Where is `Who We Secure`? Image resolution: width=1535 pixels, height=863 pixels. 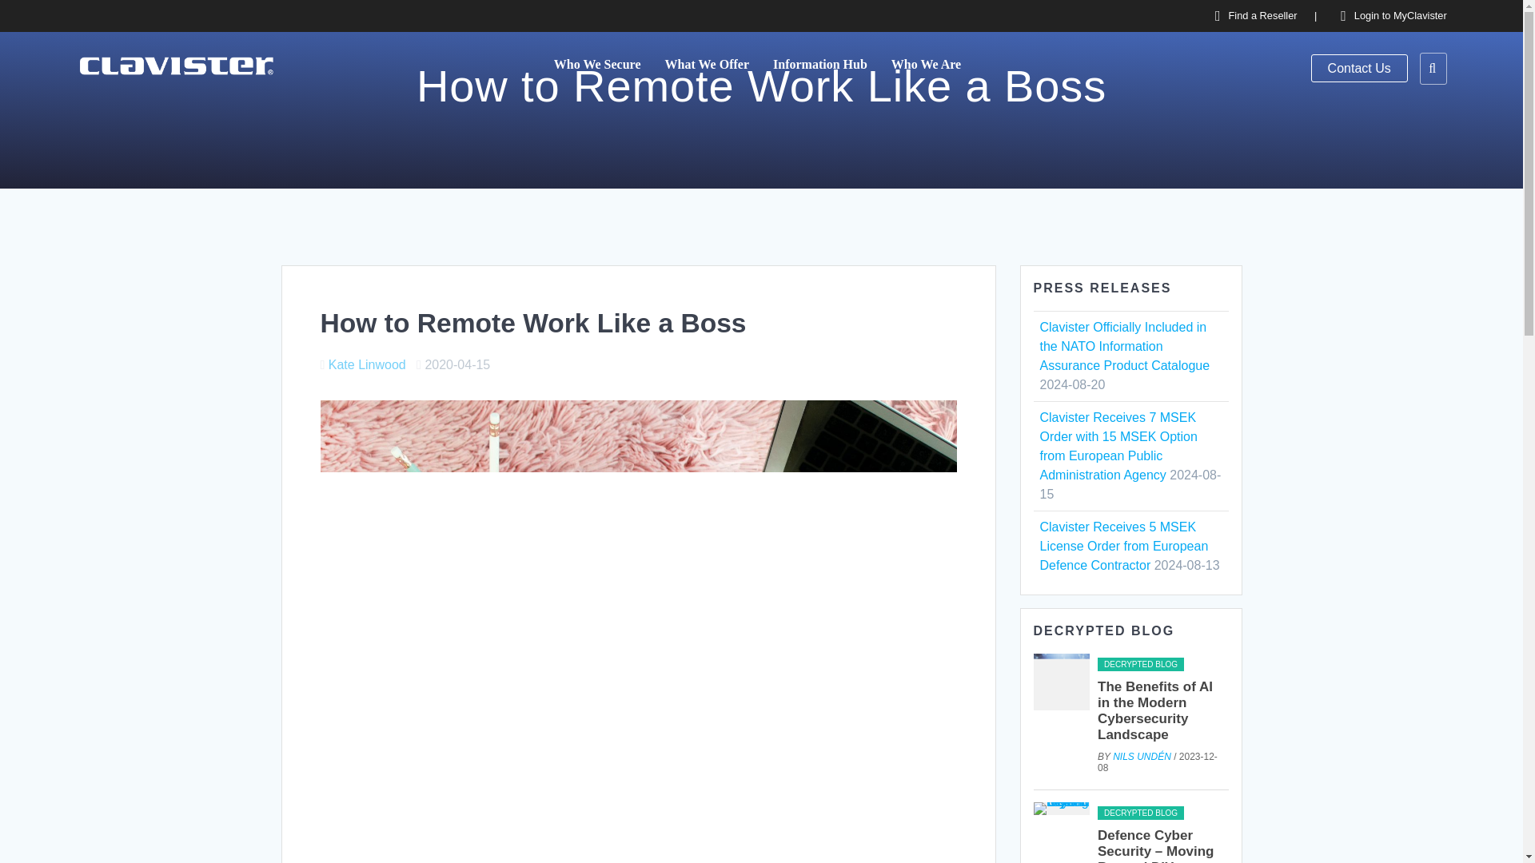 Who We Secure is located at coordinates (598, 64).